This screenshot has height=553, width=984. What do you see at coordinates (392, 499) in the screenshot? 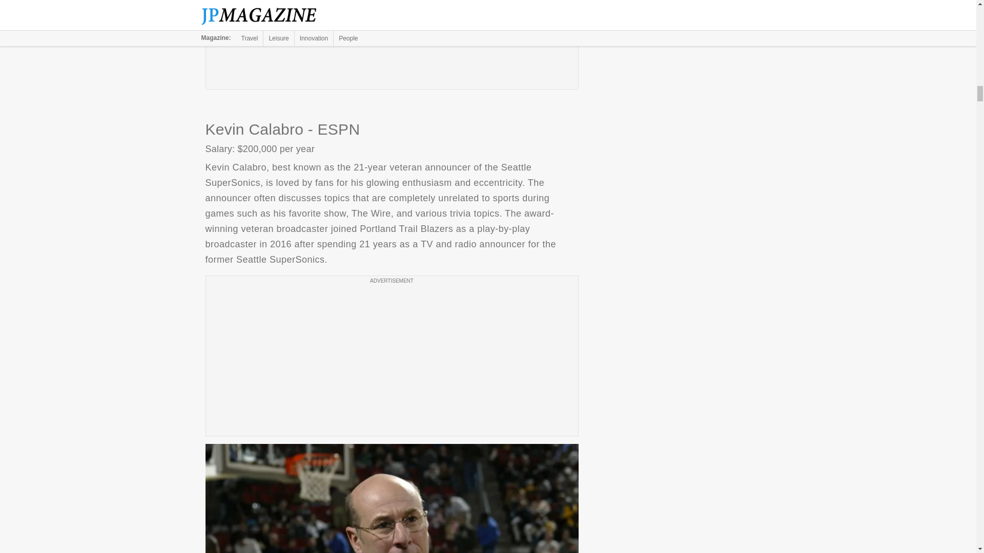
I see `Kevin Calabro - ESPN` at bounding box center [392, 499].